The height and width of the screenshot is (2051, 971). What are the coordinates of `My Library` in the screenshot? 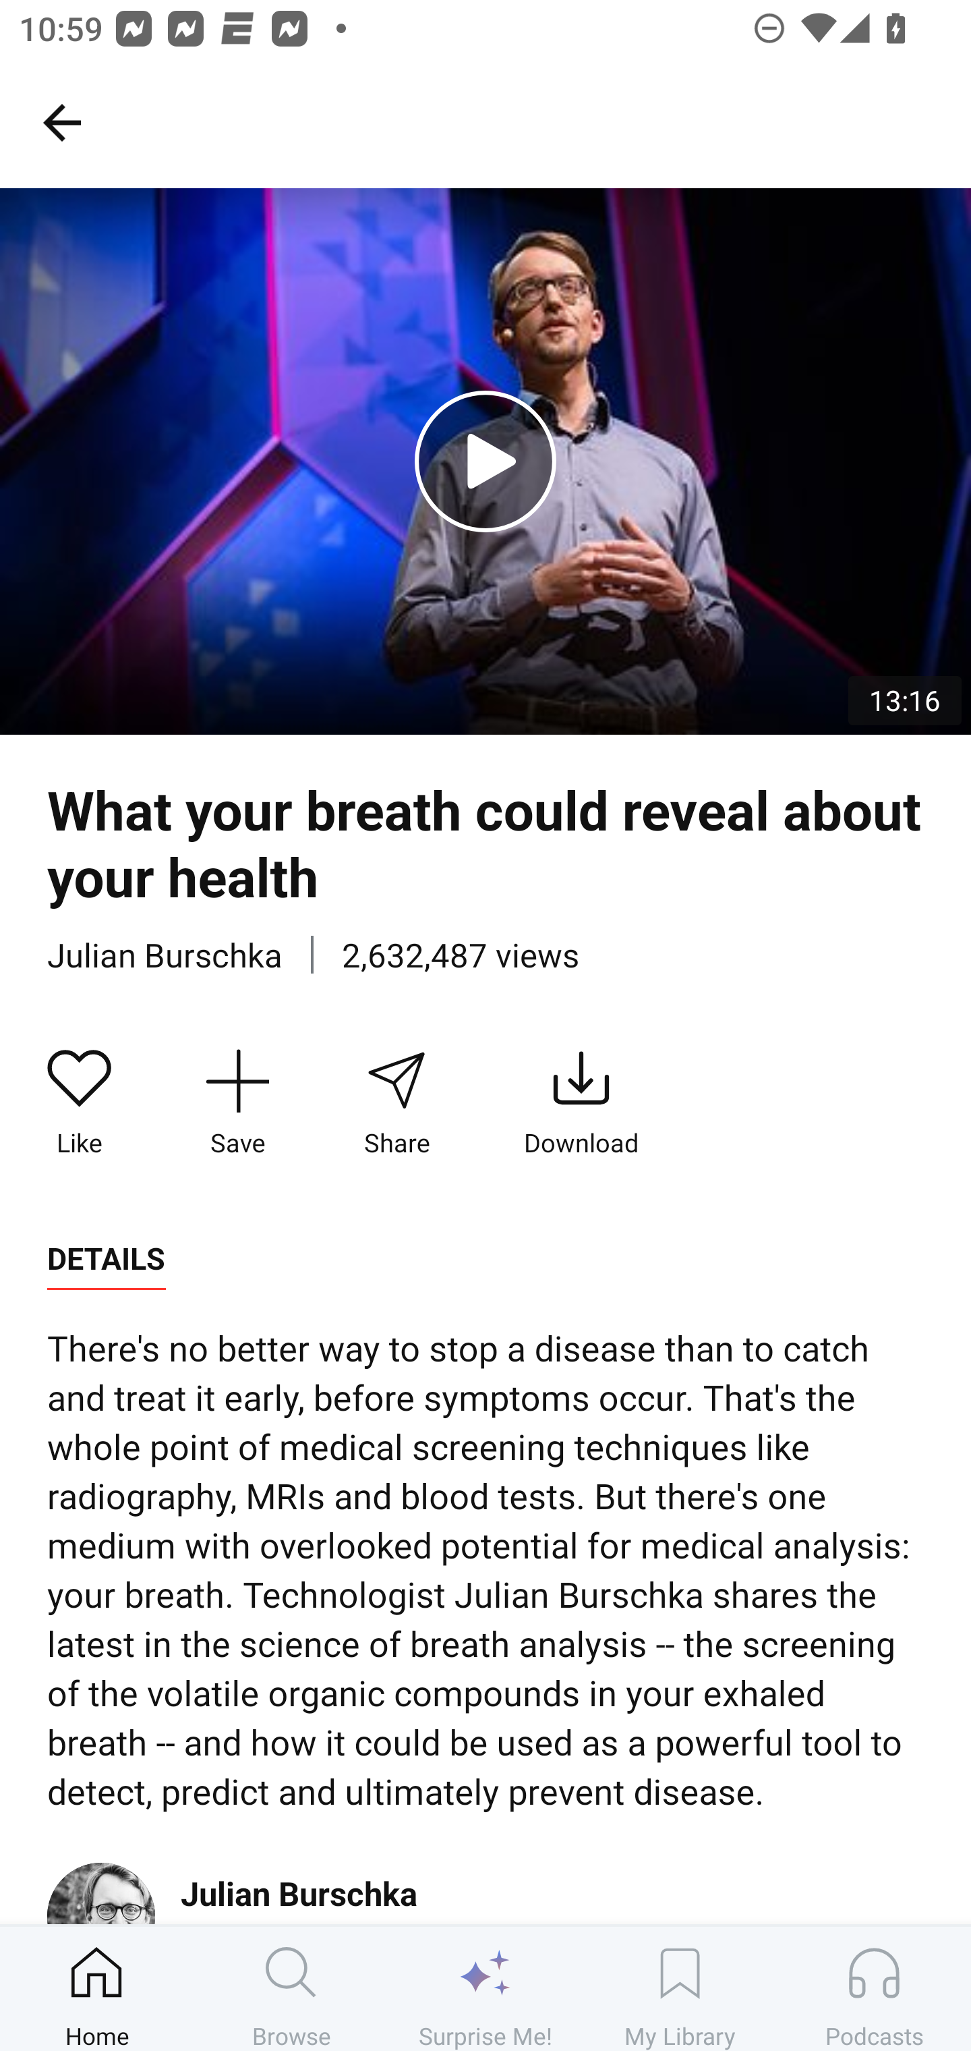 It's located at (680, 1988).